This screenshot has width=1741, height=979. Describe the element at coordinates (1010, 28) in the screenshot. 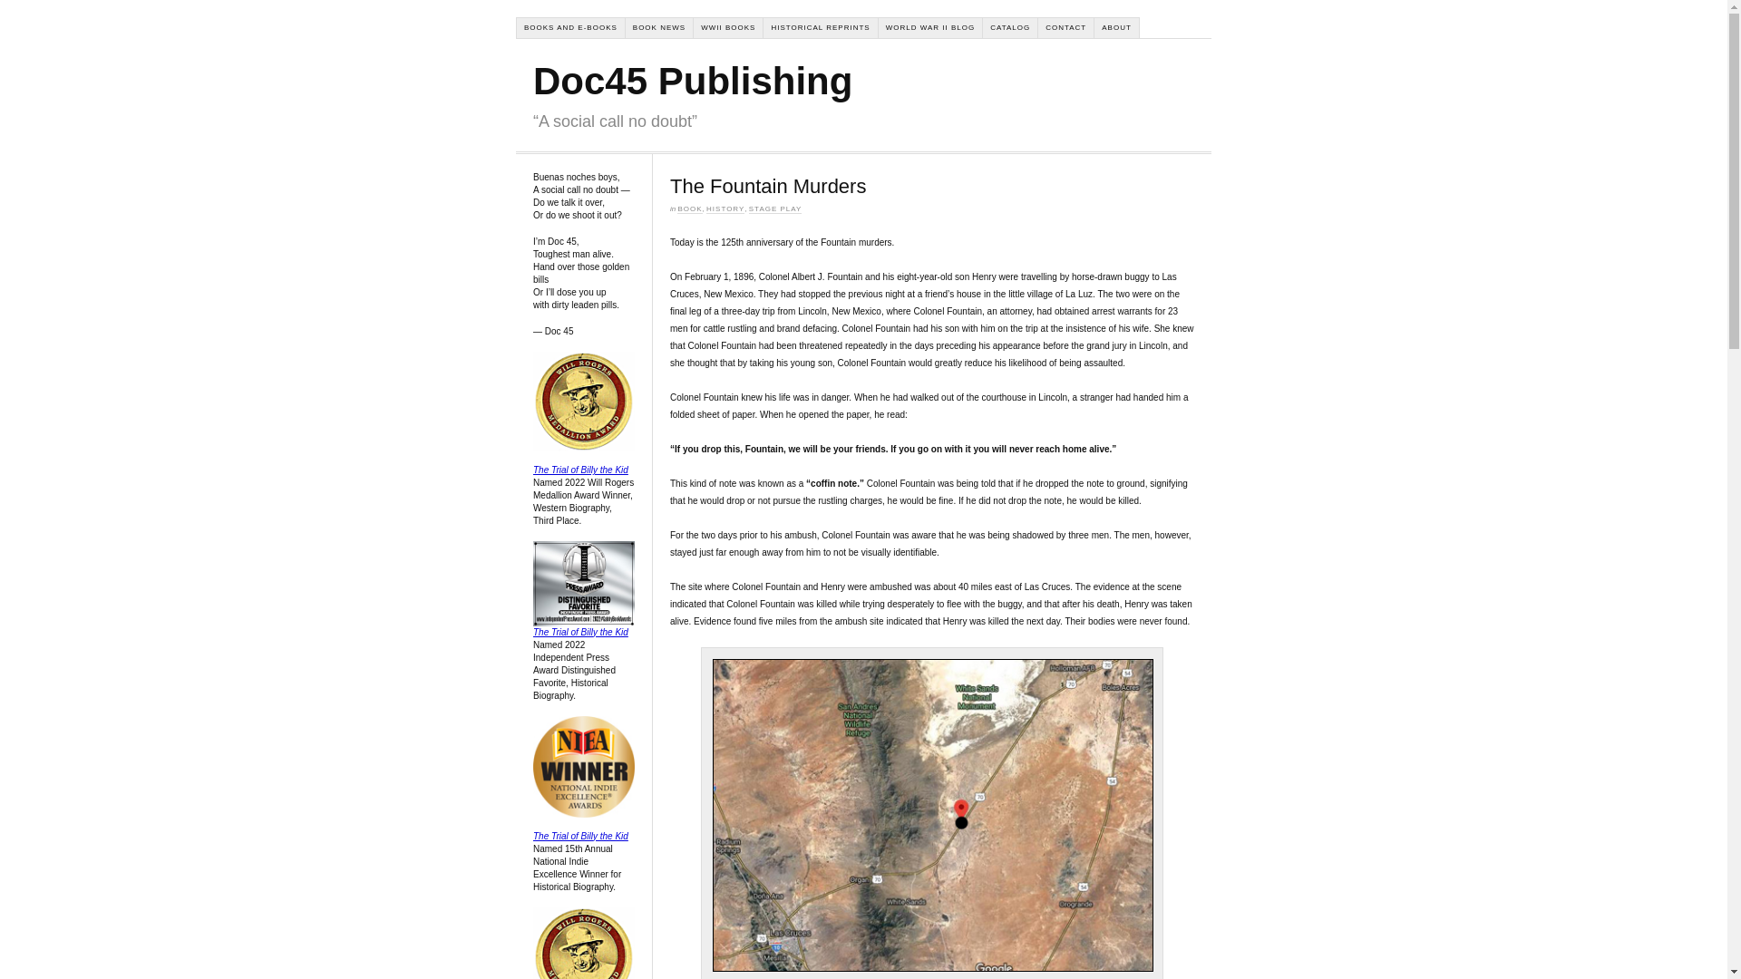

I see `CATALOG` at that location.